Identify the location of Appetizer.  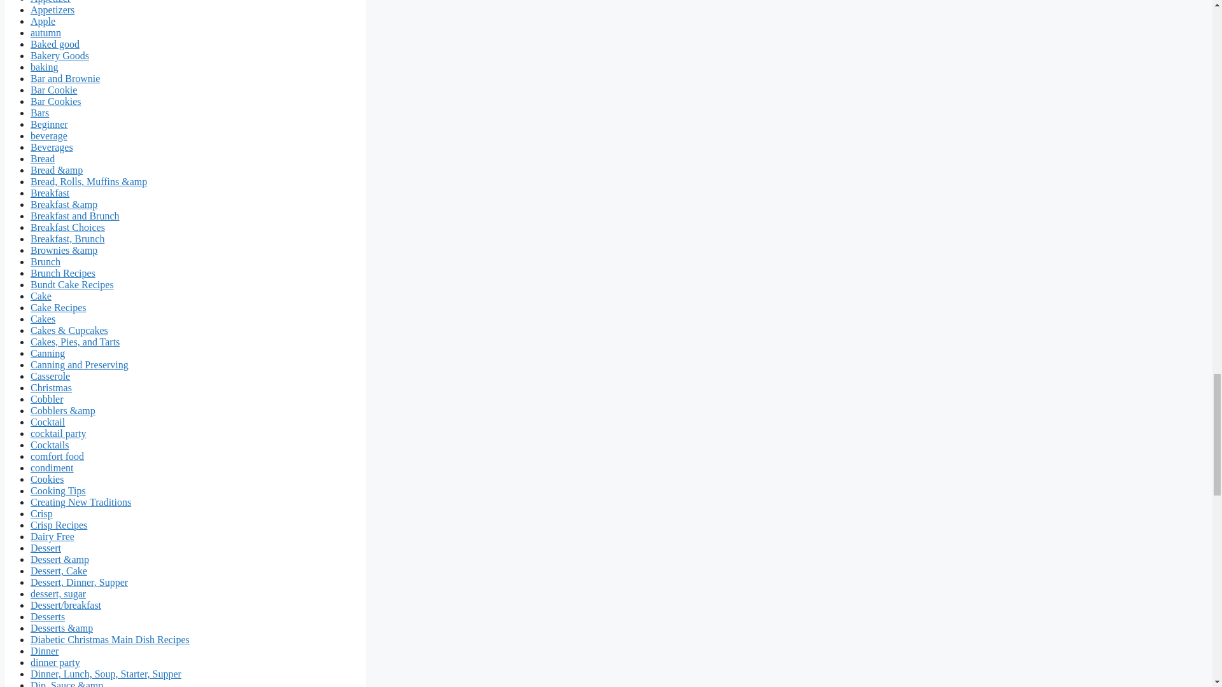
(51, 2).